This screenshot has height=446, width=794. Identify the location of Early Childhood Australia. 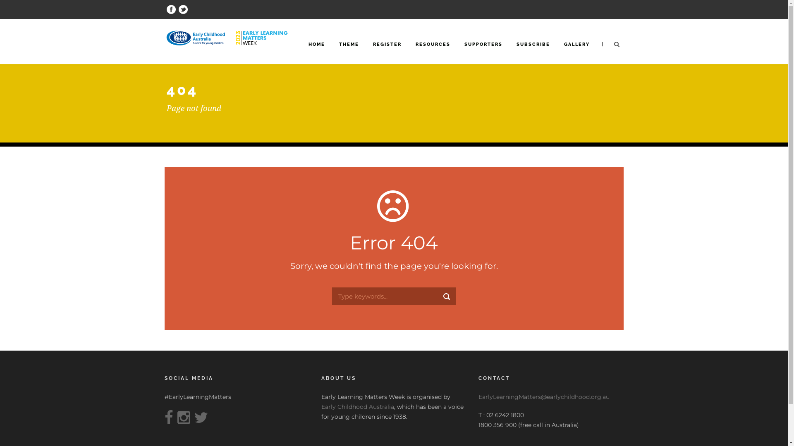
(358, 407).